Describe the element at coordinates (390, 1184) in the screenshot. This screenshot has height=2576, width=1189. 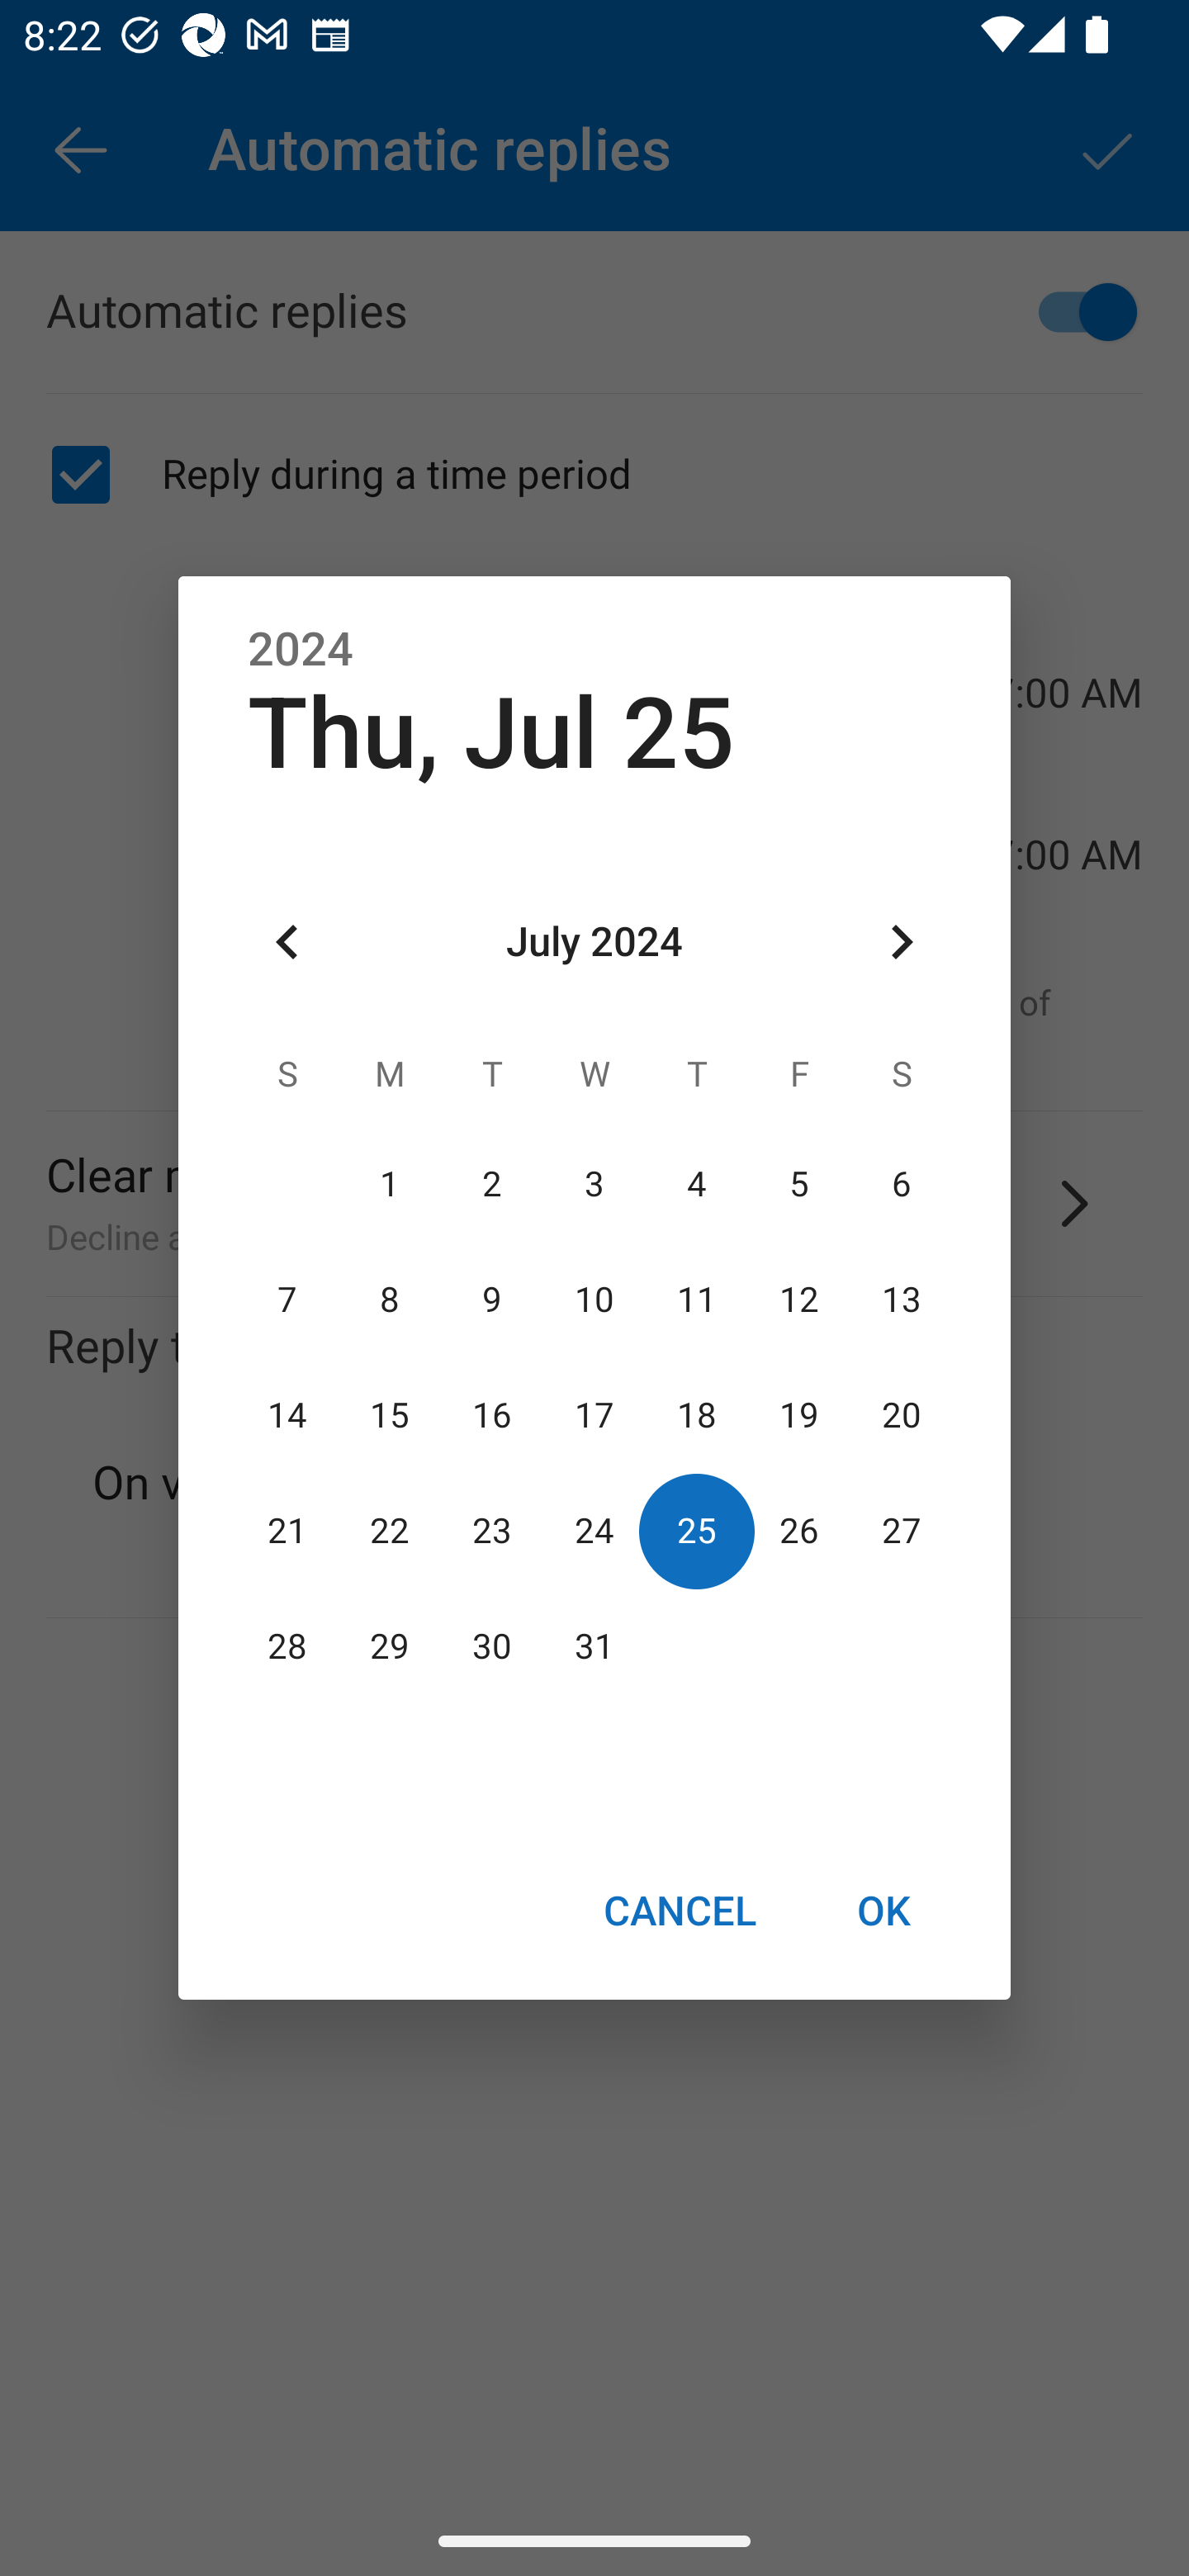
I see `1 01 July 2024` at that location.